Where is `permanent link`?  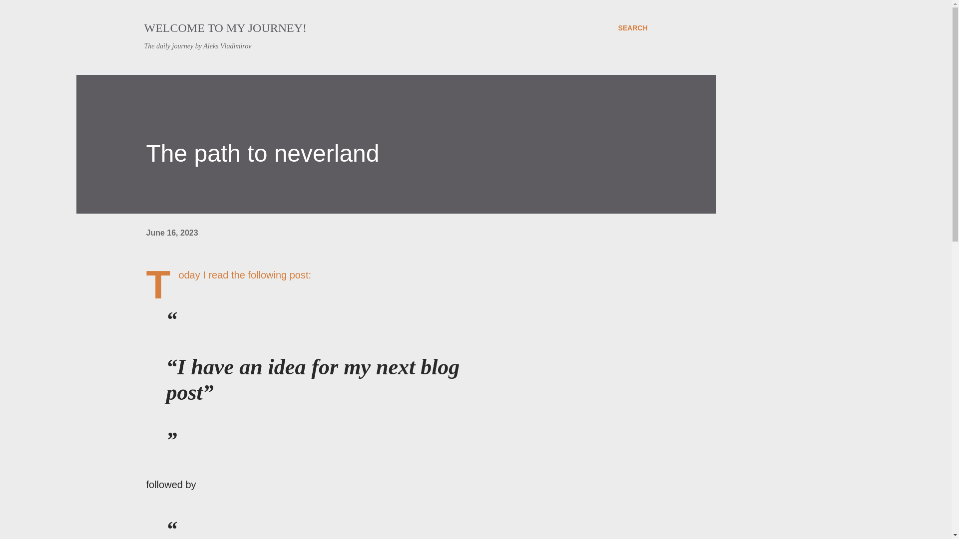 permanent link is located at coordinates (171, 233).